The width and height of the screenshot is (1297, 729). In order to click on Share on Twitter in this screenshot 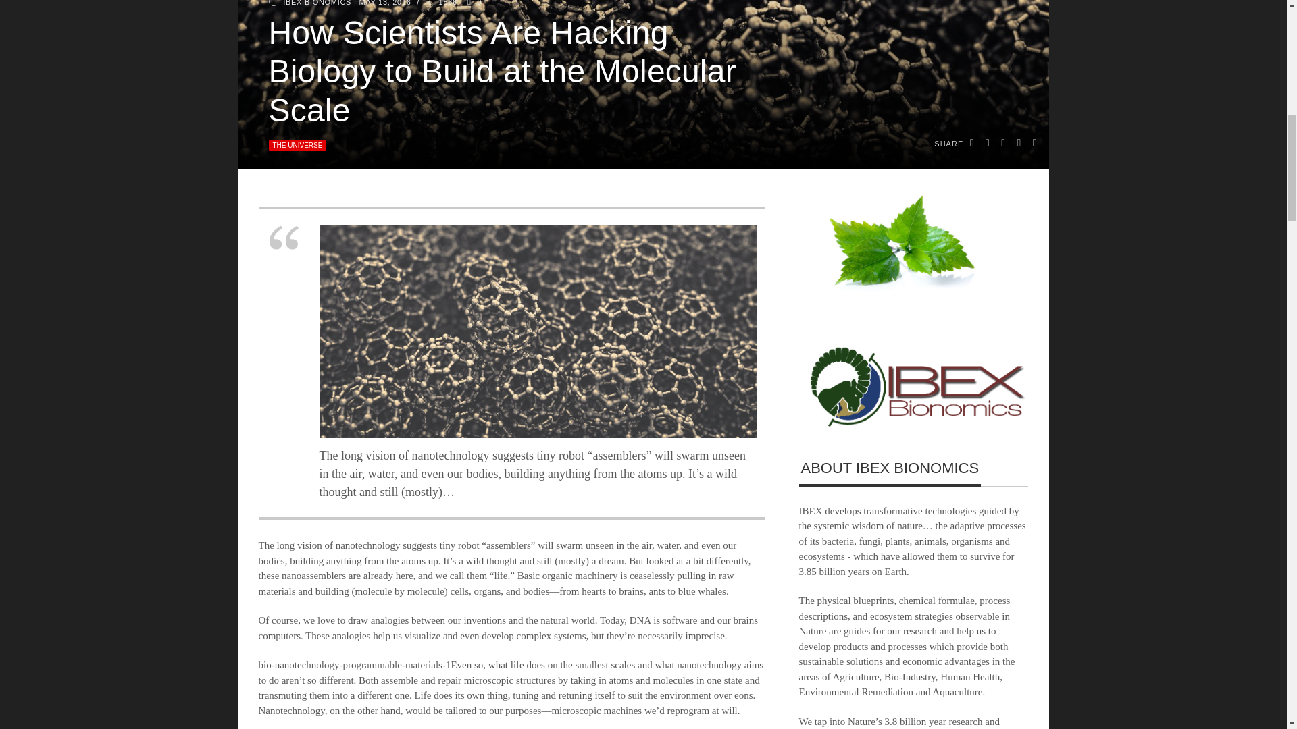, I will do `click(988, 144)`.